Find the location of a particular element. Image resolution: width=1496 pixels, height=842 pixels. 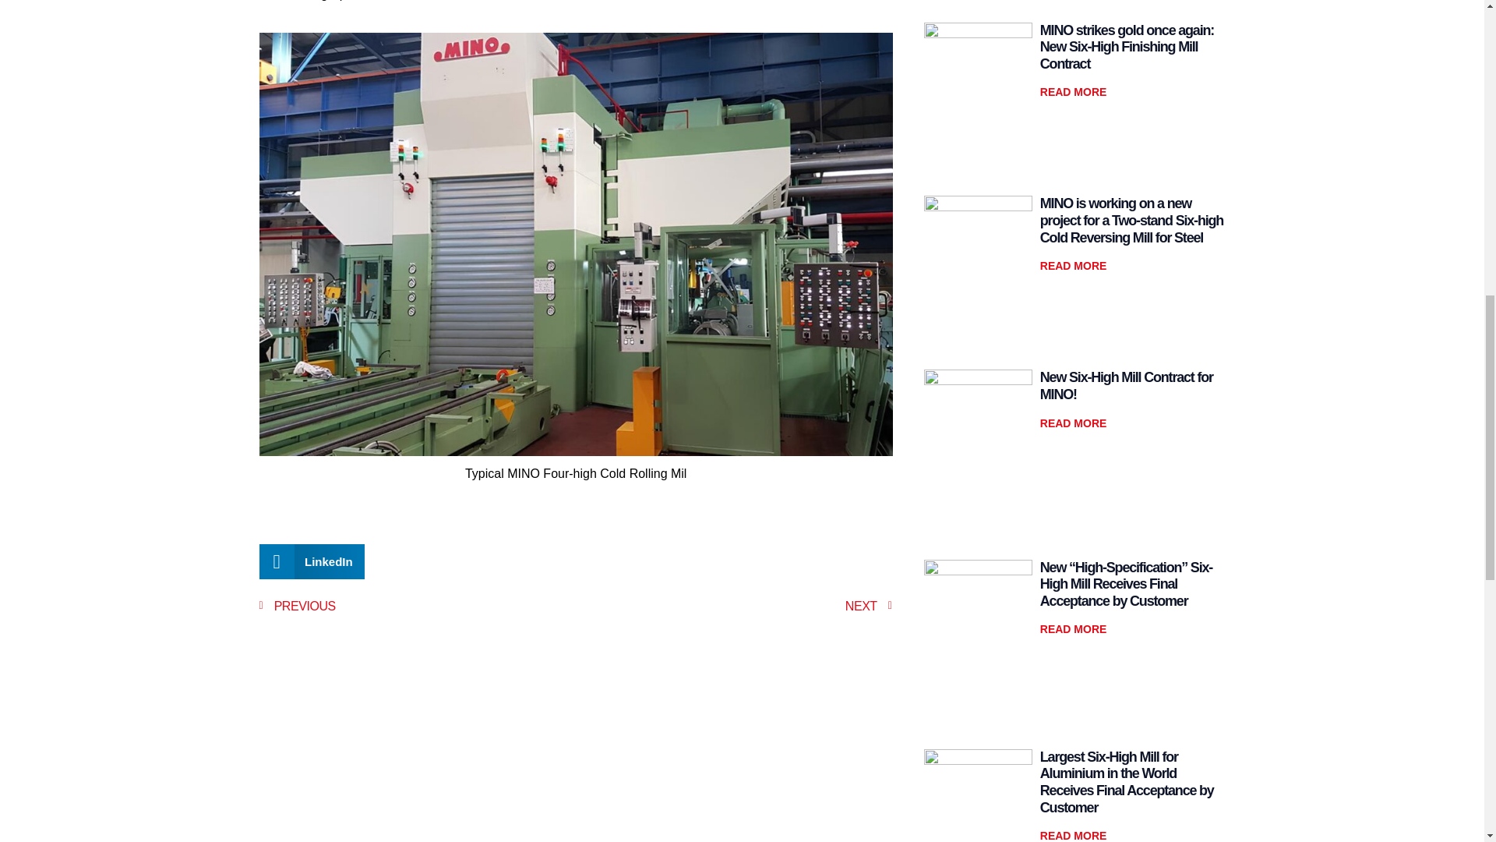

PREVIOUS is located at coordinates (416, 606).